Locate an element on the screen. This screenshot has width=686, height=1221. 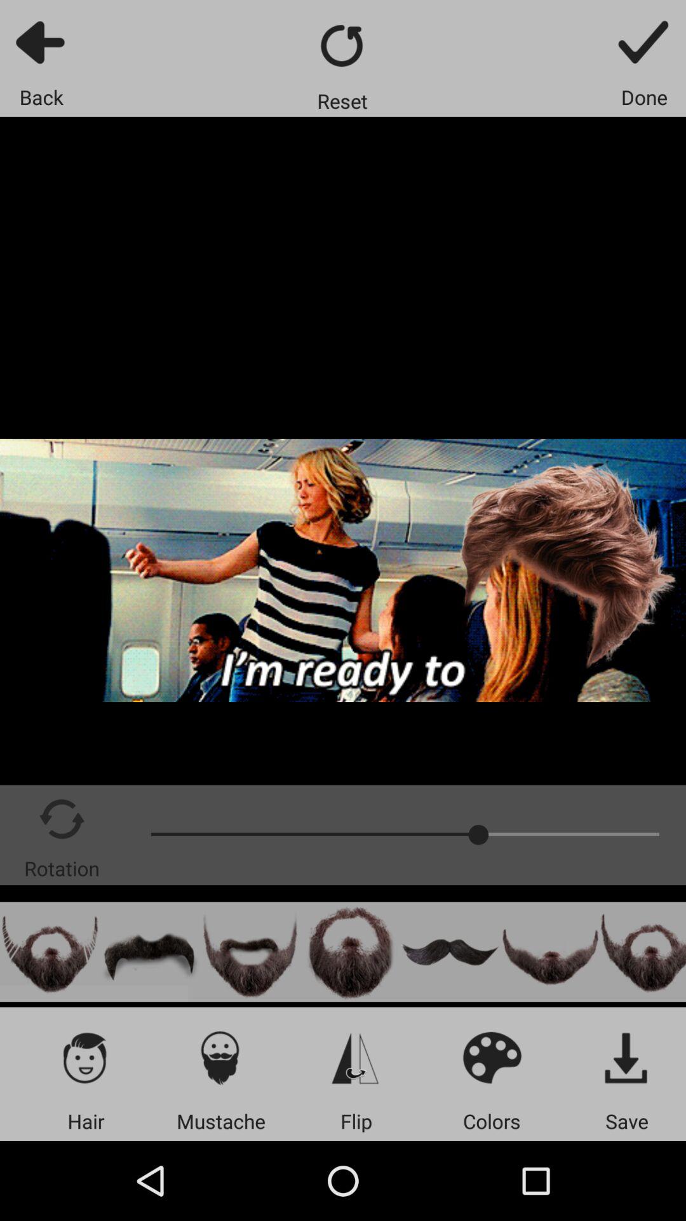
ok button is located at coordinates (644, 42).